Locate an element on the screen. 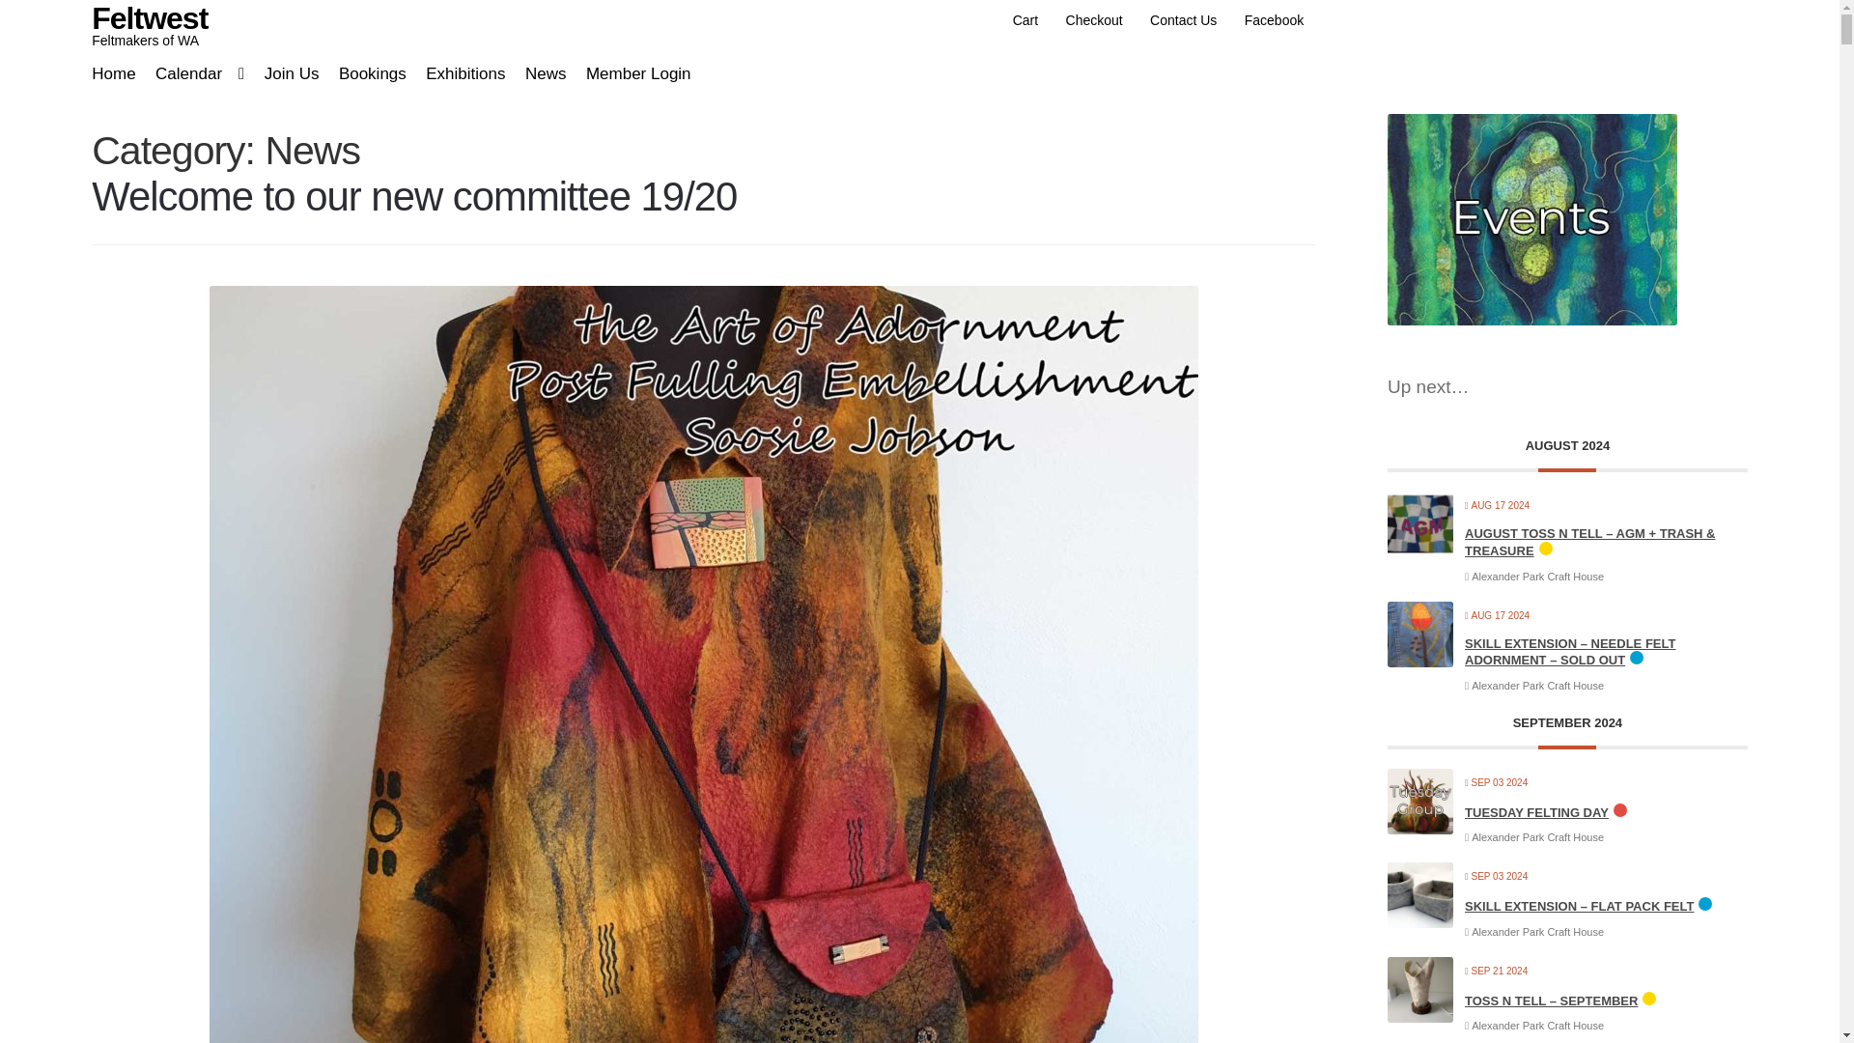 The image size is (1854, 1043). Checkout is located at coordinates (1093, 20).